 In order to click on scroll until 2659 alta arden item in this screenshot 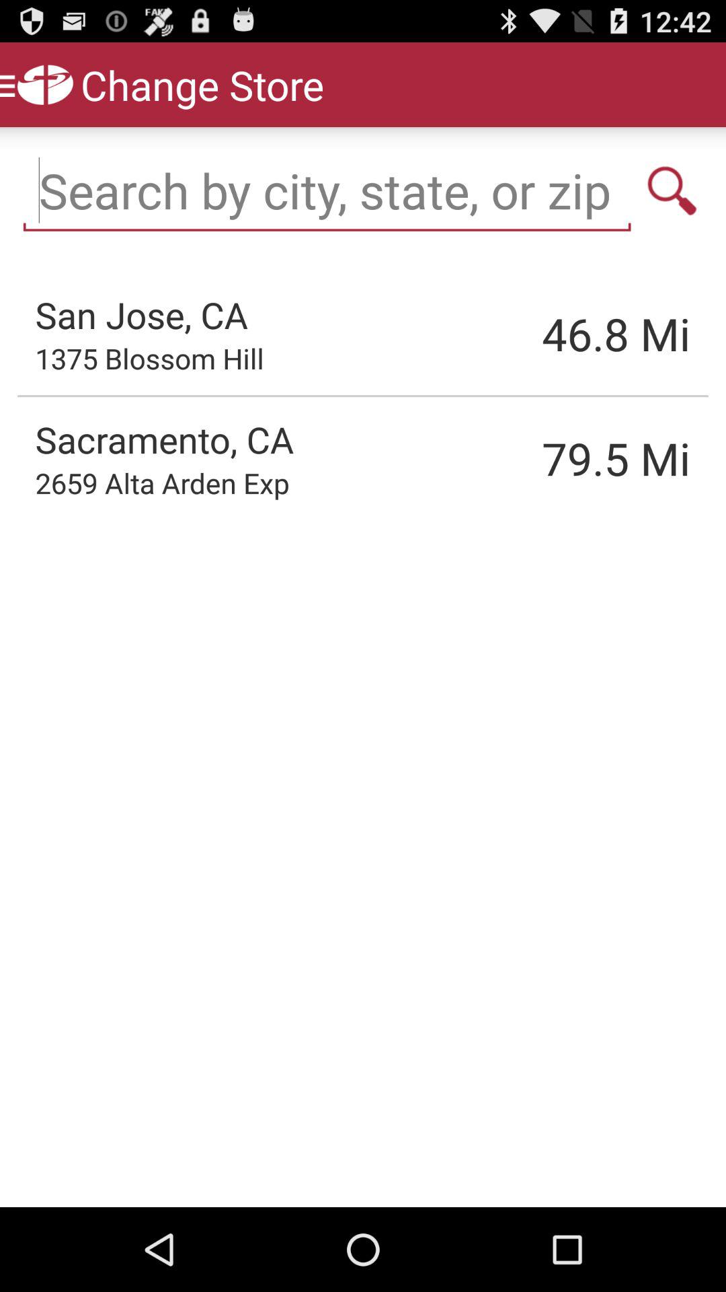, I will do `click(162, 483)`.